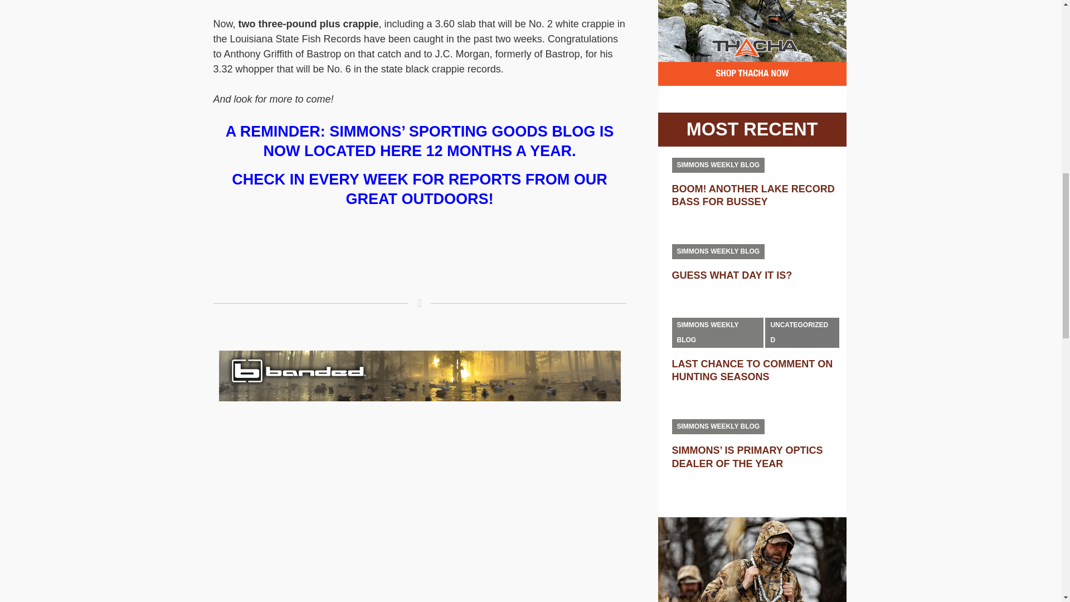 The image size is (1070, 602). Describe the element at coordinates (753, 195) in the screenshot. I see `BOOM! ANOTHER LAKE RECORD BASS FOR BUSSEY` at that location.